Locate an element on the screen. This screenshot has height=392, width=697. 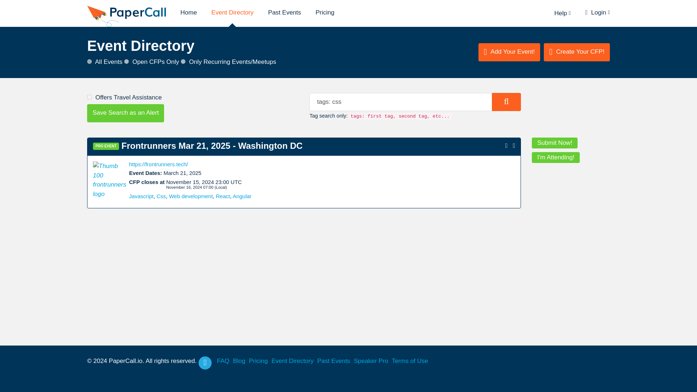
Submit Now! is located at coordinates (555, 143).